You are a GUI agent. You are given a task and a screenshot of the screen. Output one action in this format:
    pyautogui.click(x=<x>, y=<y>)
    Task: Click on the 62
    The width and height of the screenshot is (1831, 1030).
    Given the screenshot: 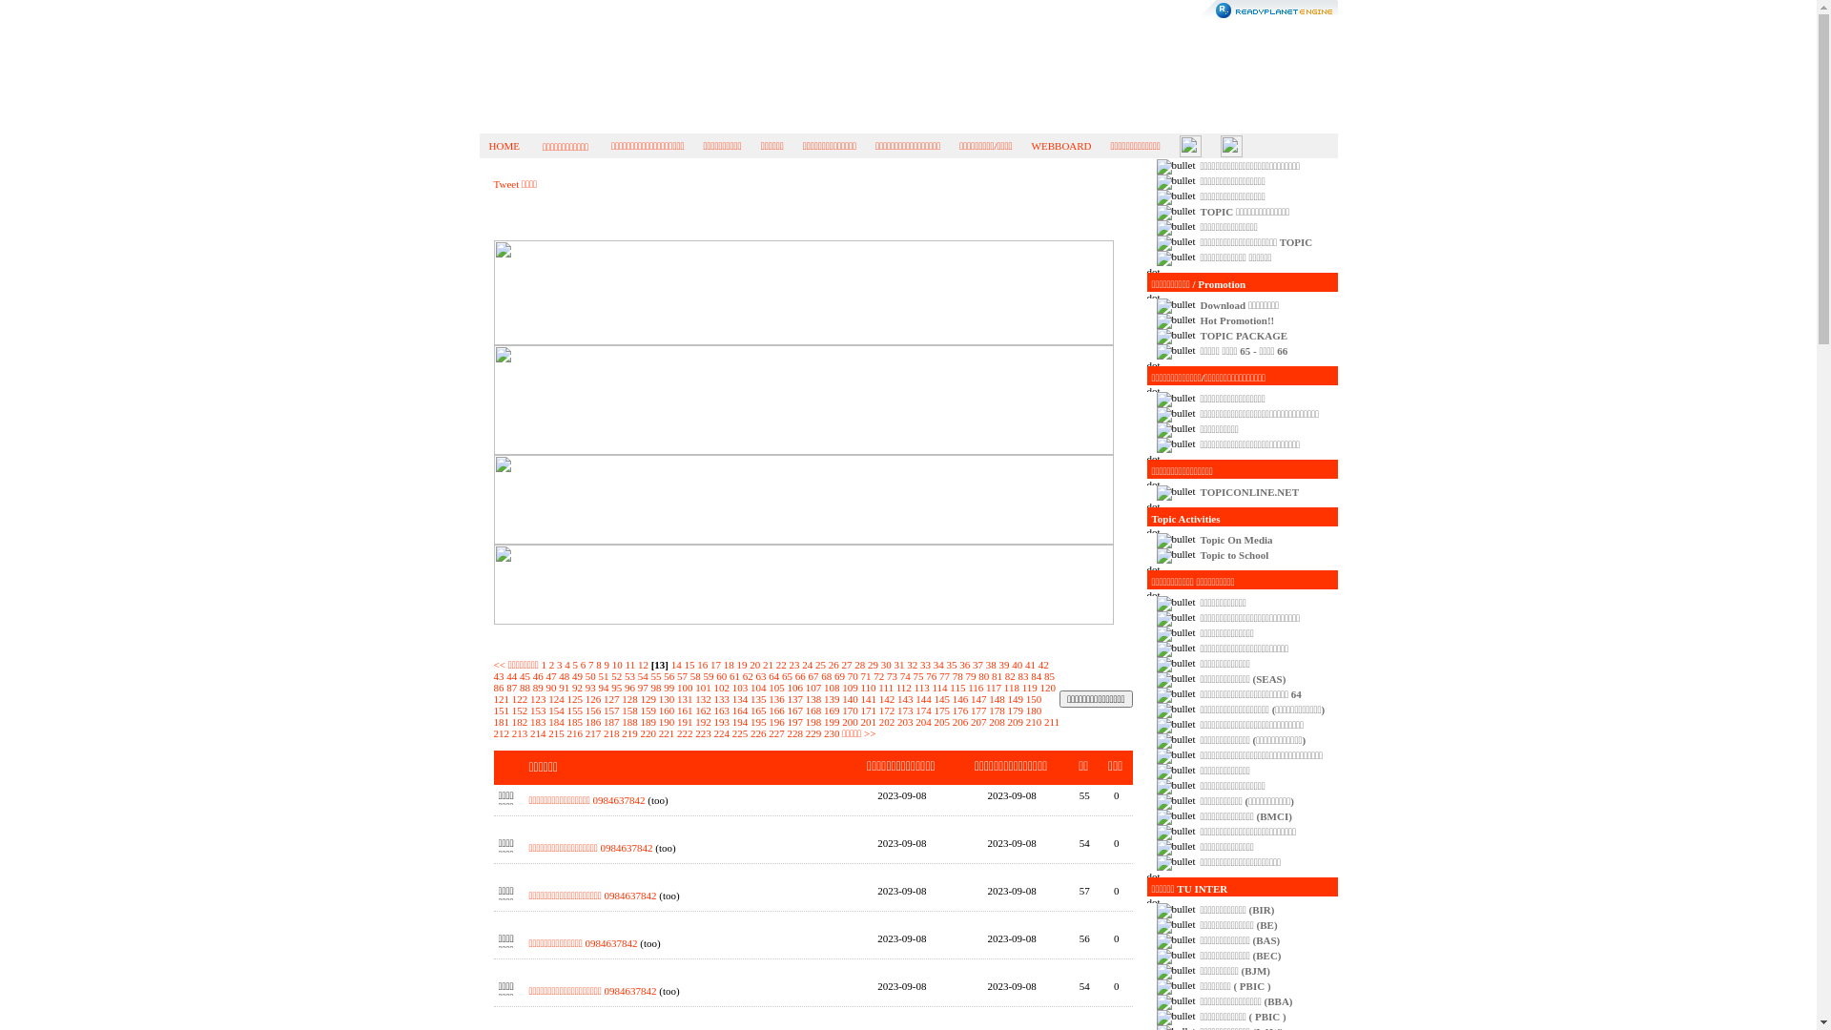 What is the action you would take?
    pyautogui.click(x=748, y=676)
    